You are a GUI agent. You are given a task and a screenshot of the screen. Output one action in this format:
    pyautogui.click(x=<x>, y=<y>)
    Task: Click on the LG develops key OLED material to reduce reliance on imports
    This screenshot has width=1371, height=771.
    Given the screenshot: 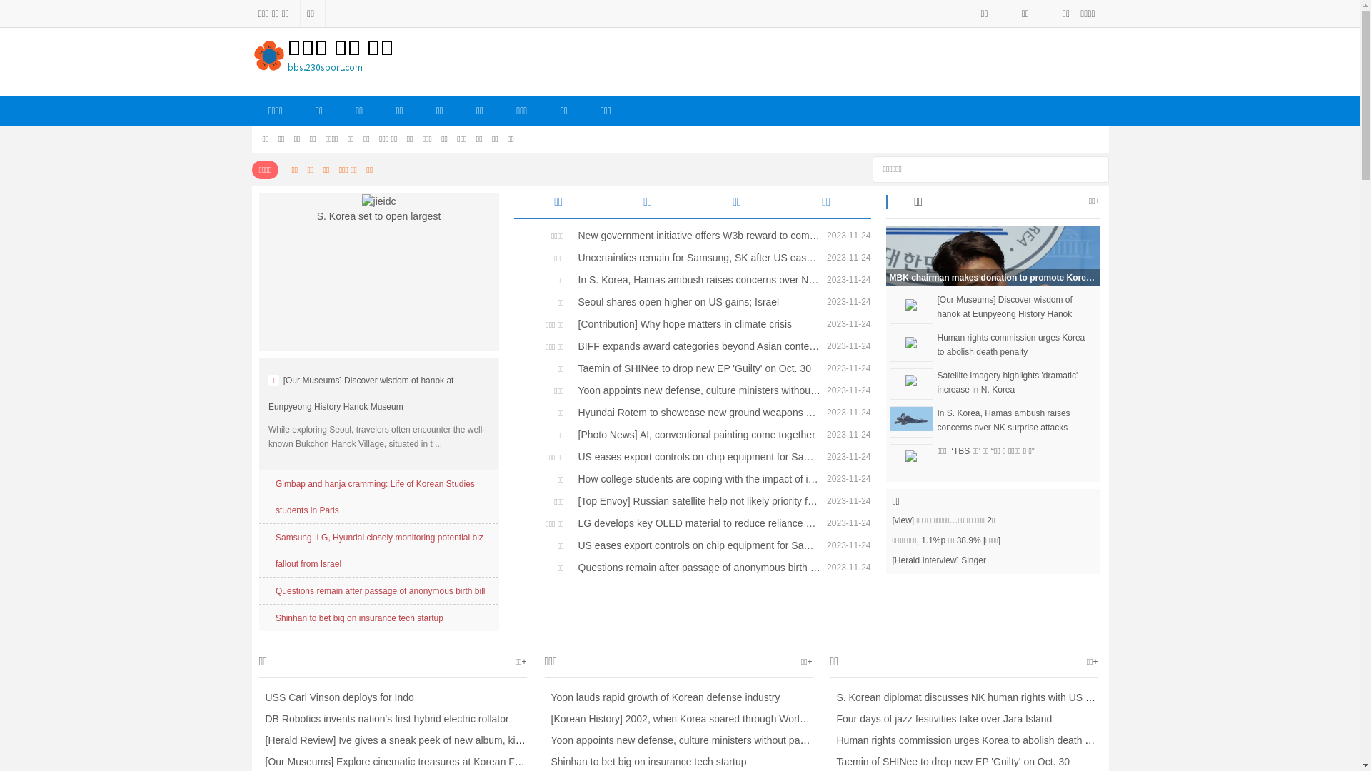 What is the action you would take?
    pyautogui.click(x=696, y=523)
    